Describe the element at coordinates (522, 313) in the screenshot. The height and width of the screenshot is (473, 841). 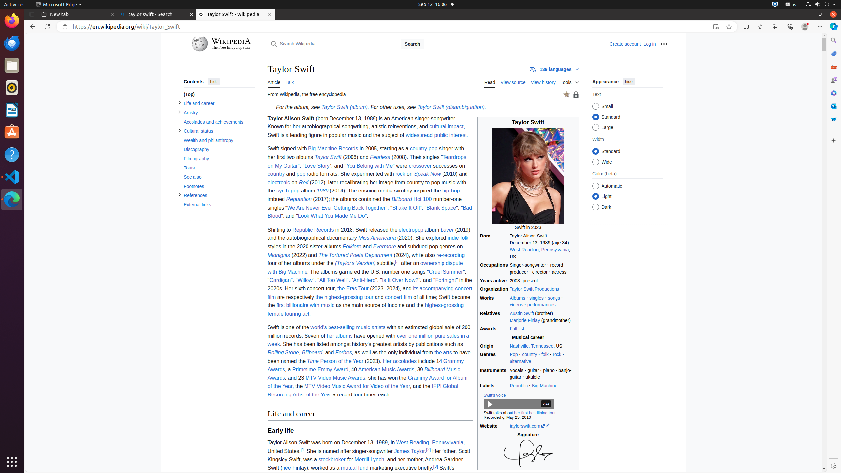
I see `Austin Swift` at that location.